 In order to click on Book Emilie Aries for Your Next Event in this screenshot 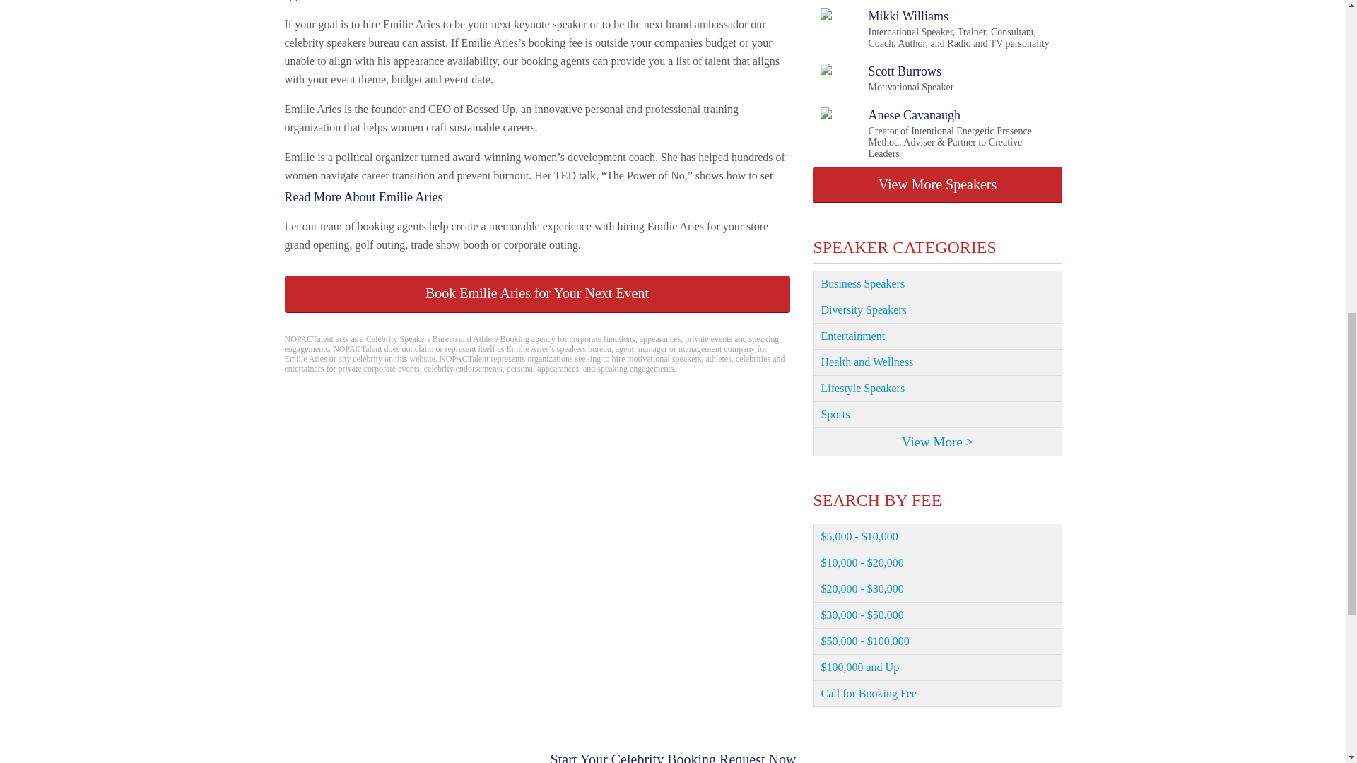, I will do `click(937, 336)`.